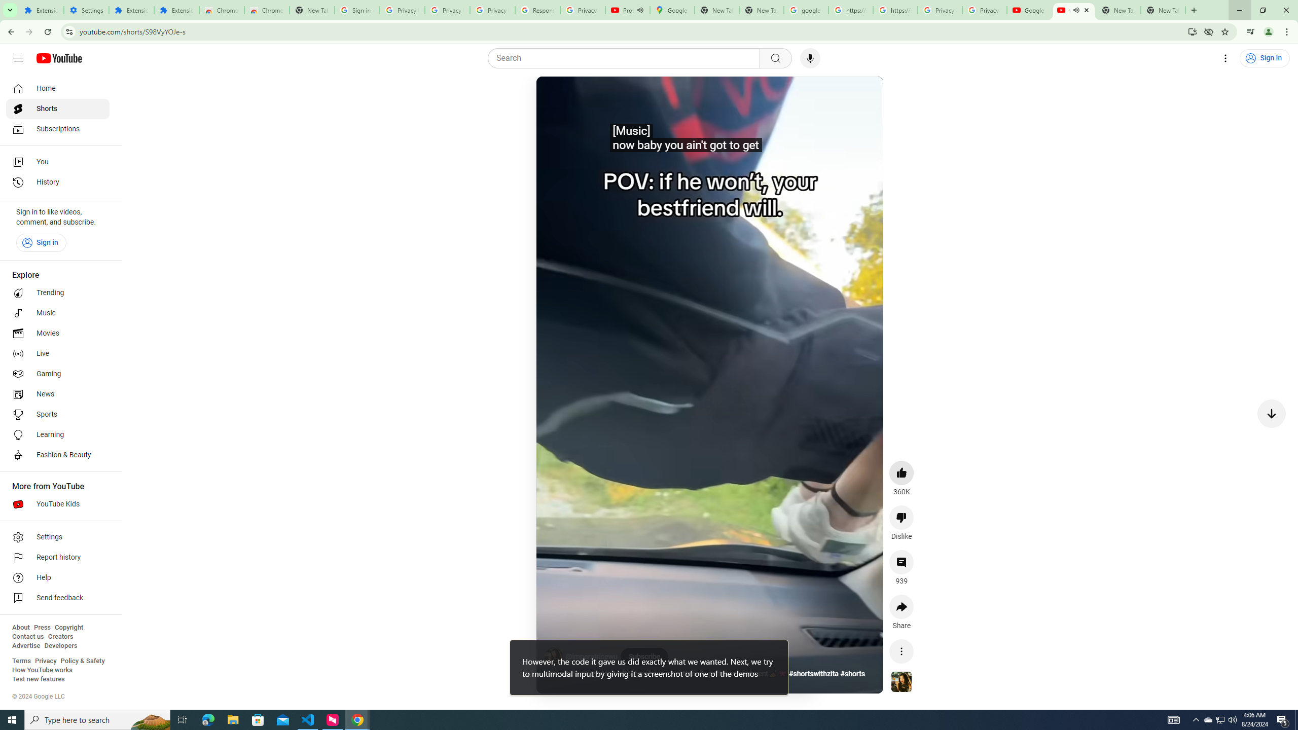 This screenshot has height=730, width=1298. Describe the element at coordinates (853, 674) in the screenshot. I see `#shorts` at that location.